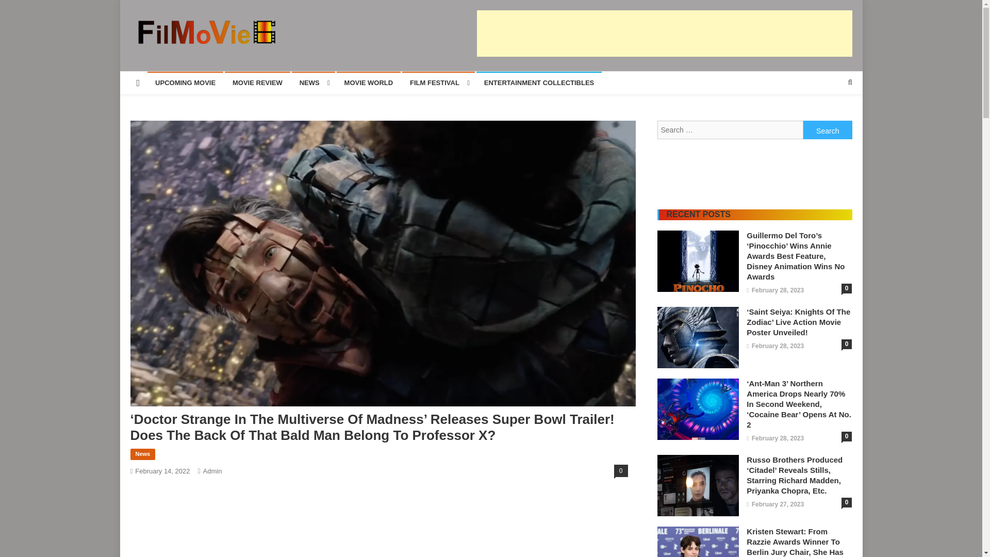  What do you see at coordinates (212, 471) in the screenshot?
I see `Admin` at bounding box center [212, 471].